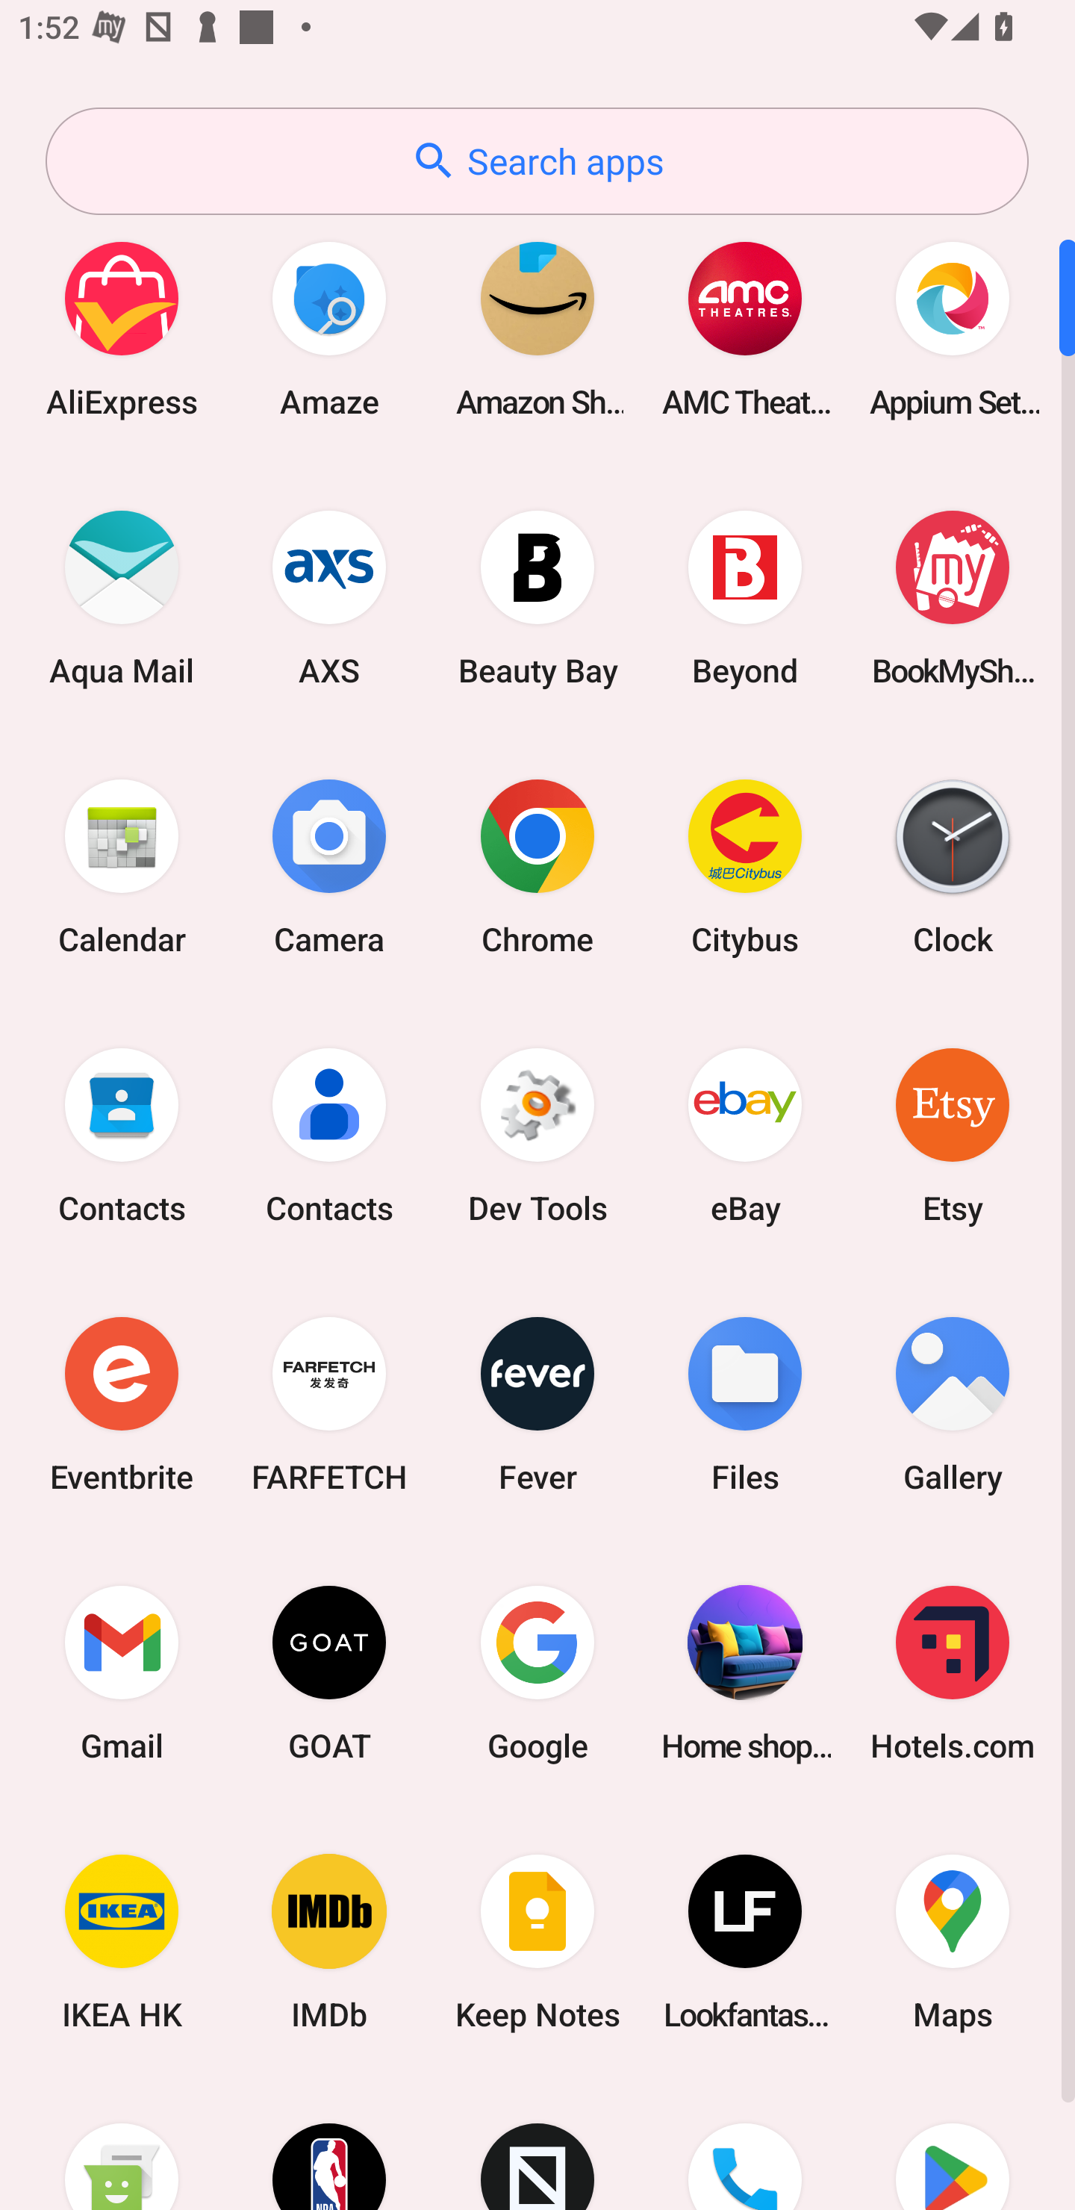 This screenshot has width=1075, height=2210. What do you see at coordinates (329, 866) in the screenshot?
I see `Camera` at bounding box center [329, 866].